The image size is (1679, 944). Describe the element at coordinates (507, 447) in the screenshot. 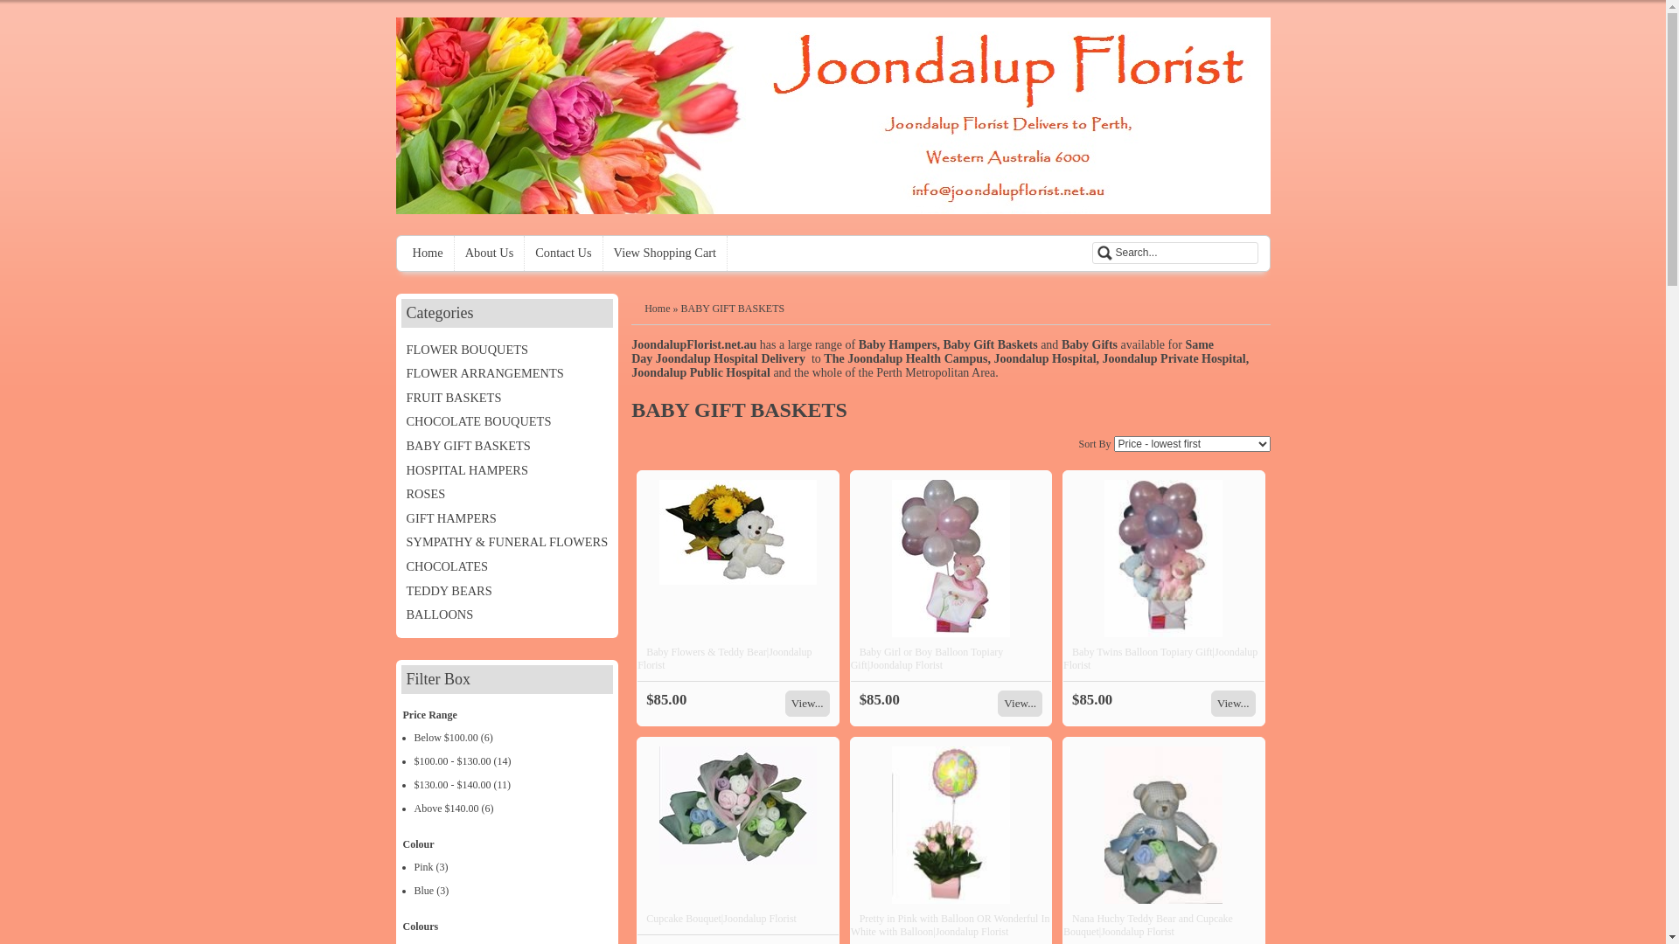

I see `BABY GIFT BASKETS` at that location.